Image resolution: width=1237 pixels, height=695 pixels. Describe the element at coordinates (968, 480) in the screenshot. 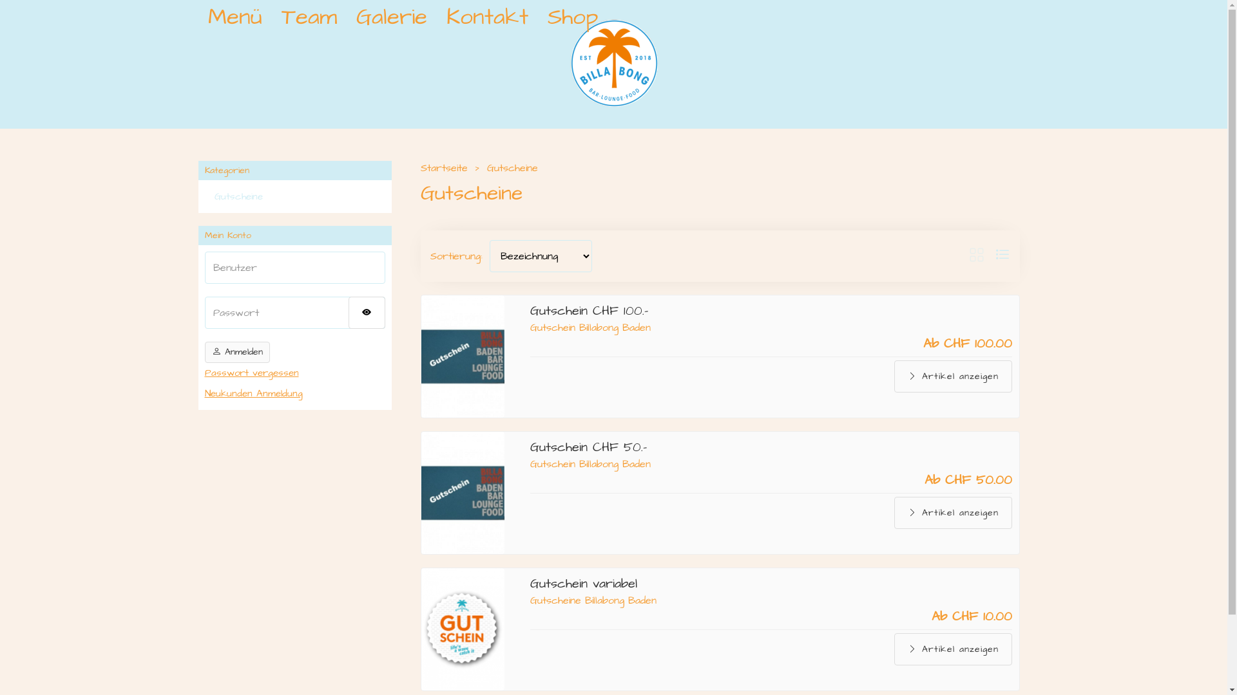

I see `Ab CHF 50.00` at that location.